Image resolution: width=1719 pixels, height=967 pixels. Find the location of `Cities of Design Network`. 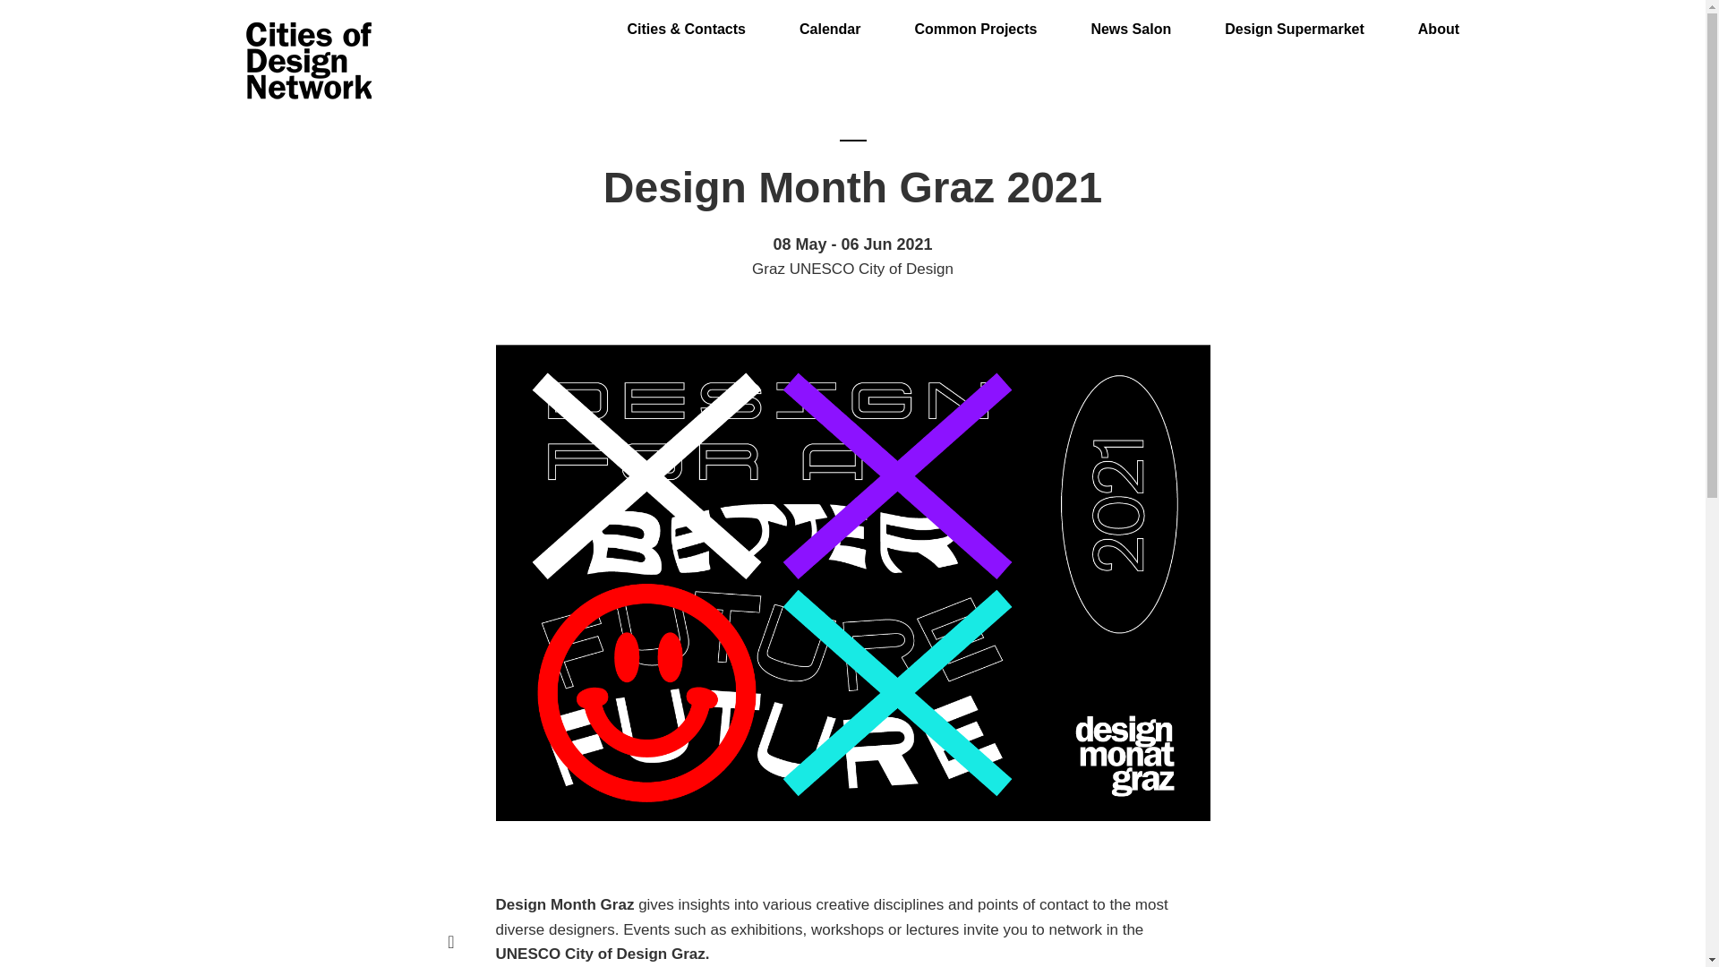

Cities of Design Network is located at coordinates (308, 62).